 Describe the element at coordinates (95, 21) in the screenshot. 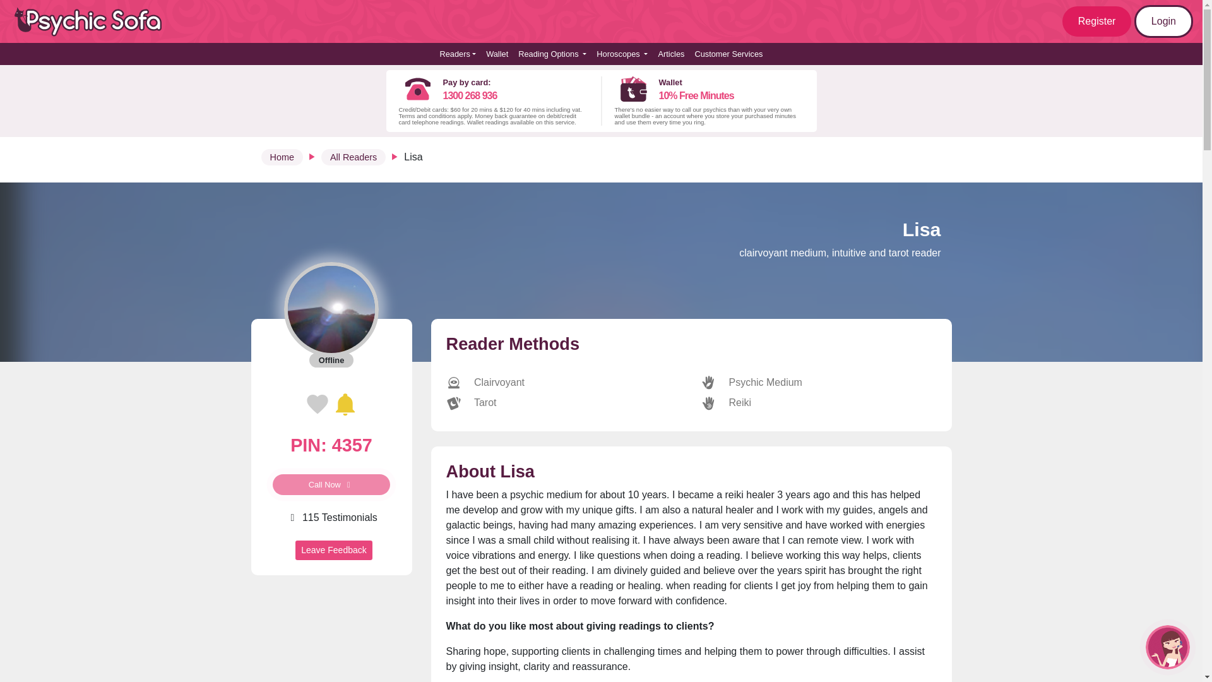

I see `Psychic Sofa Home Page Link` at that location.